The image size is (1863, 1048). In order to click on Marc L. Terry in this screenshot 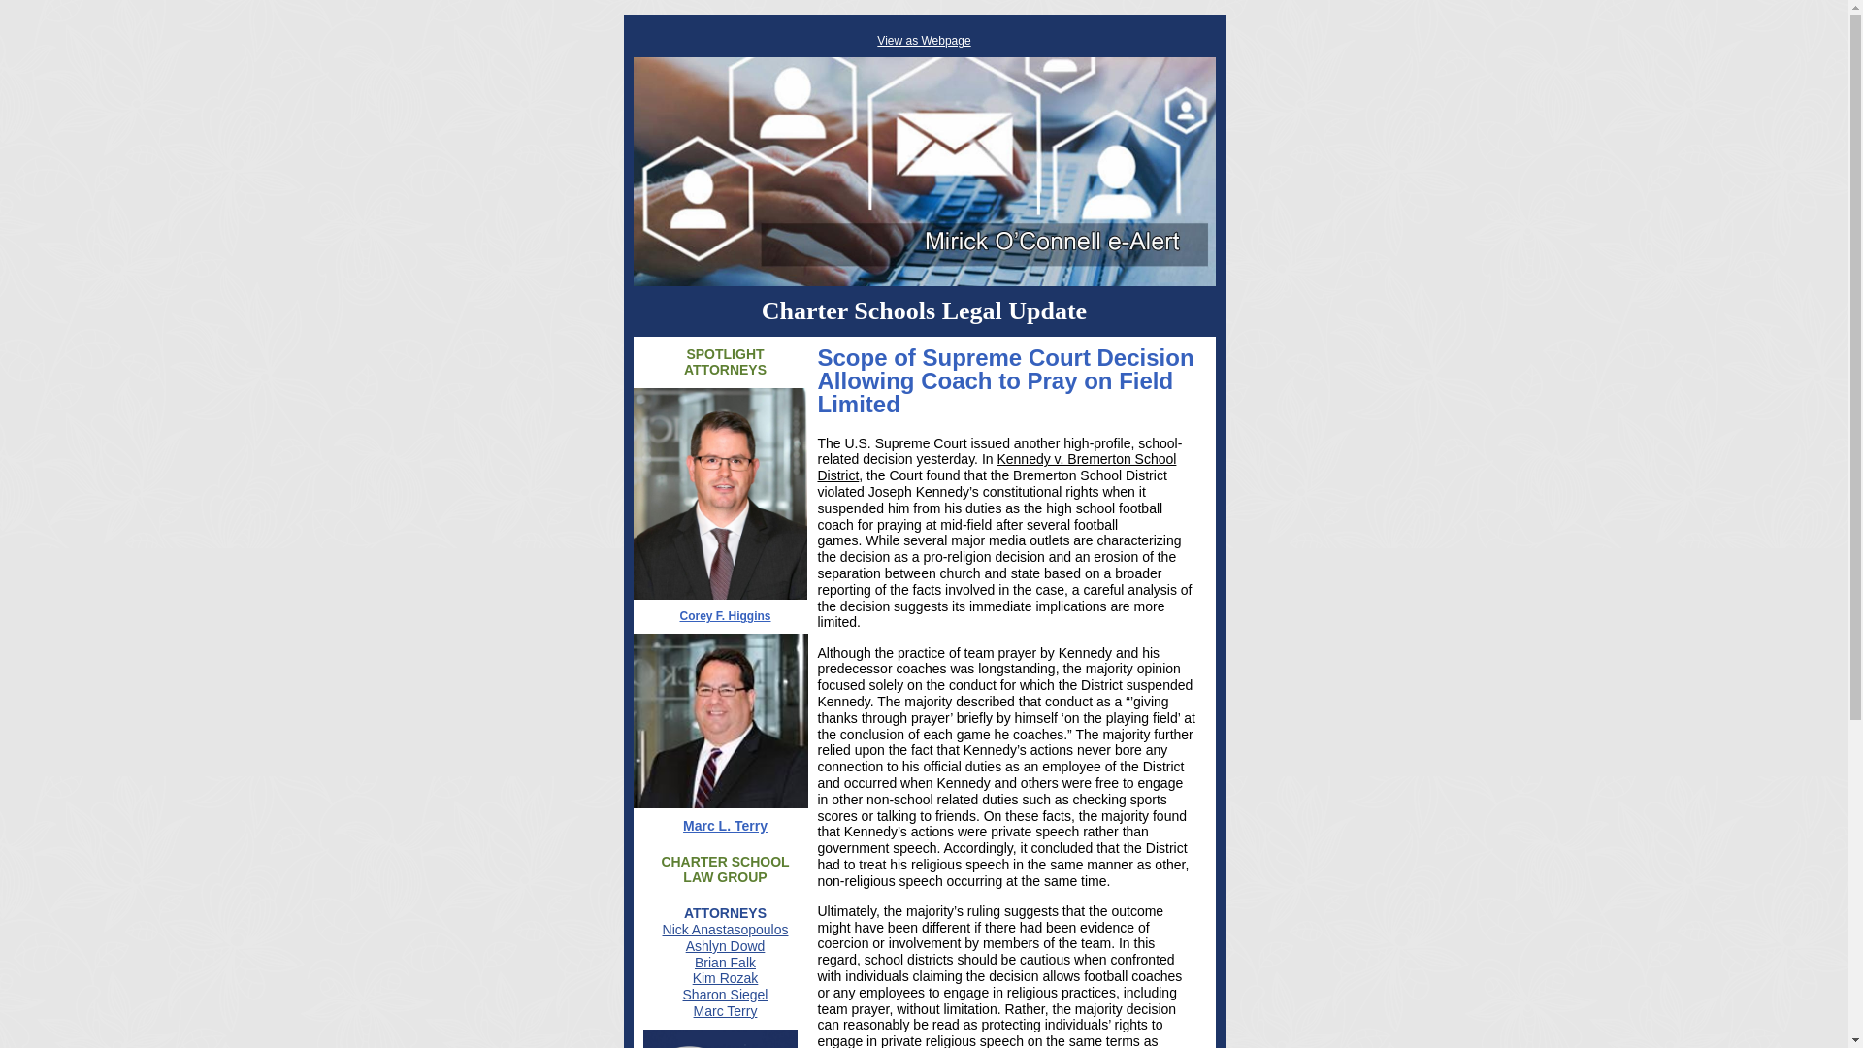, I will do `click(726, 825)`.